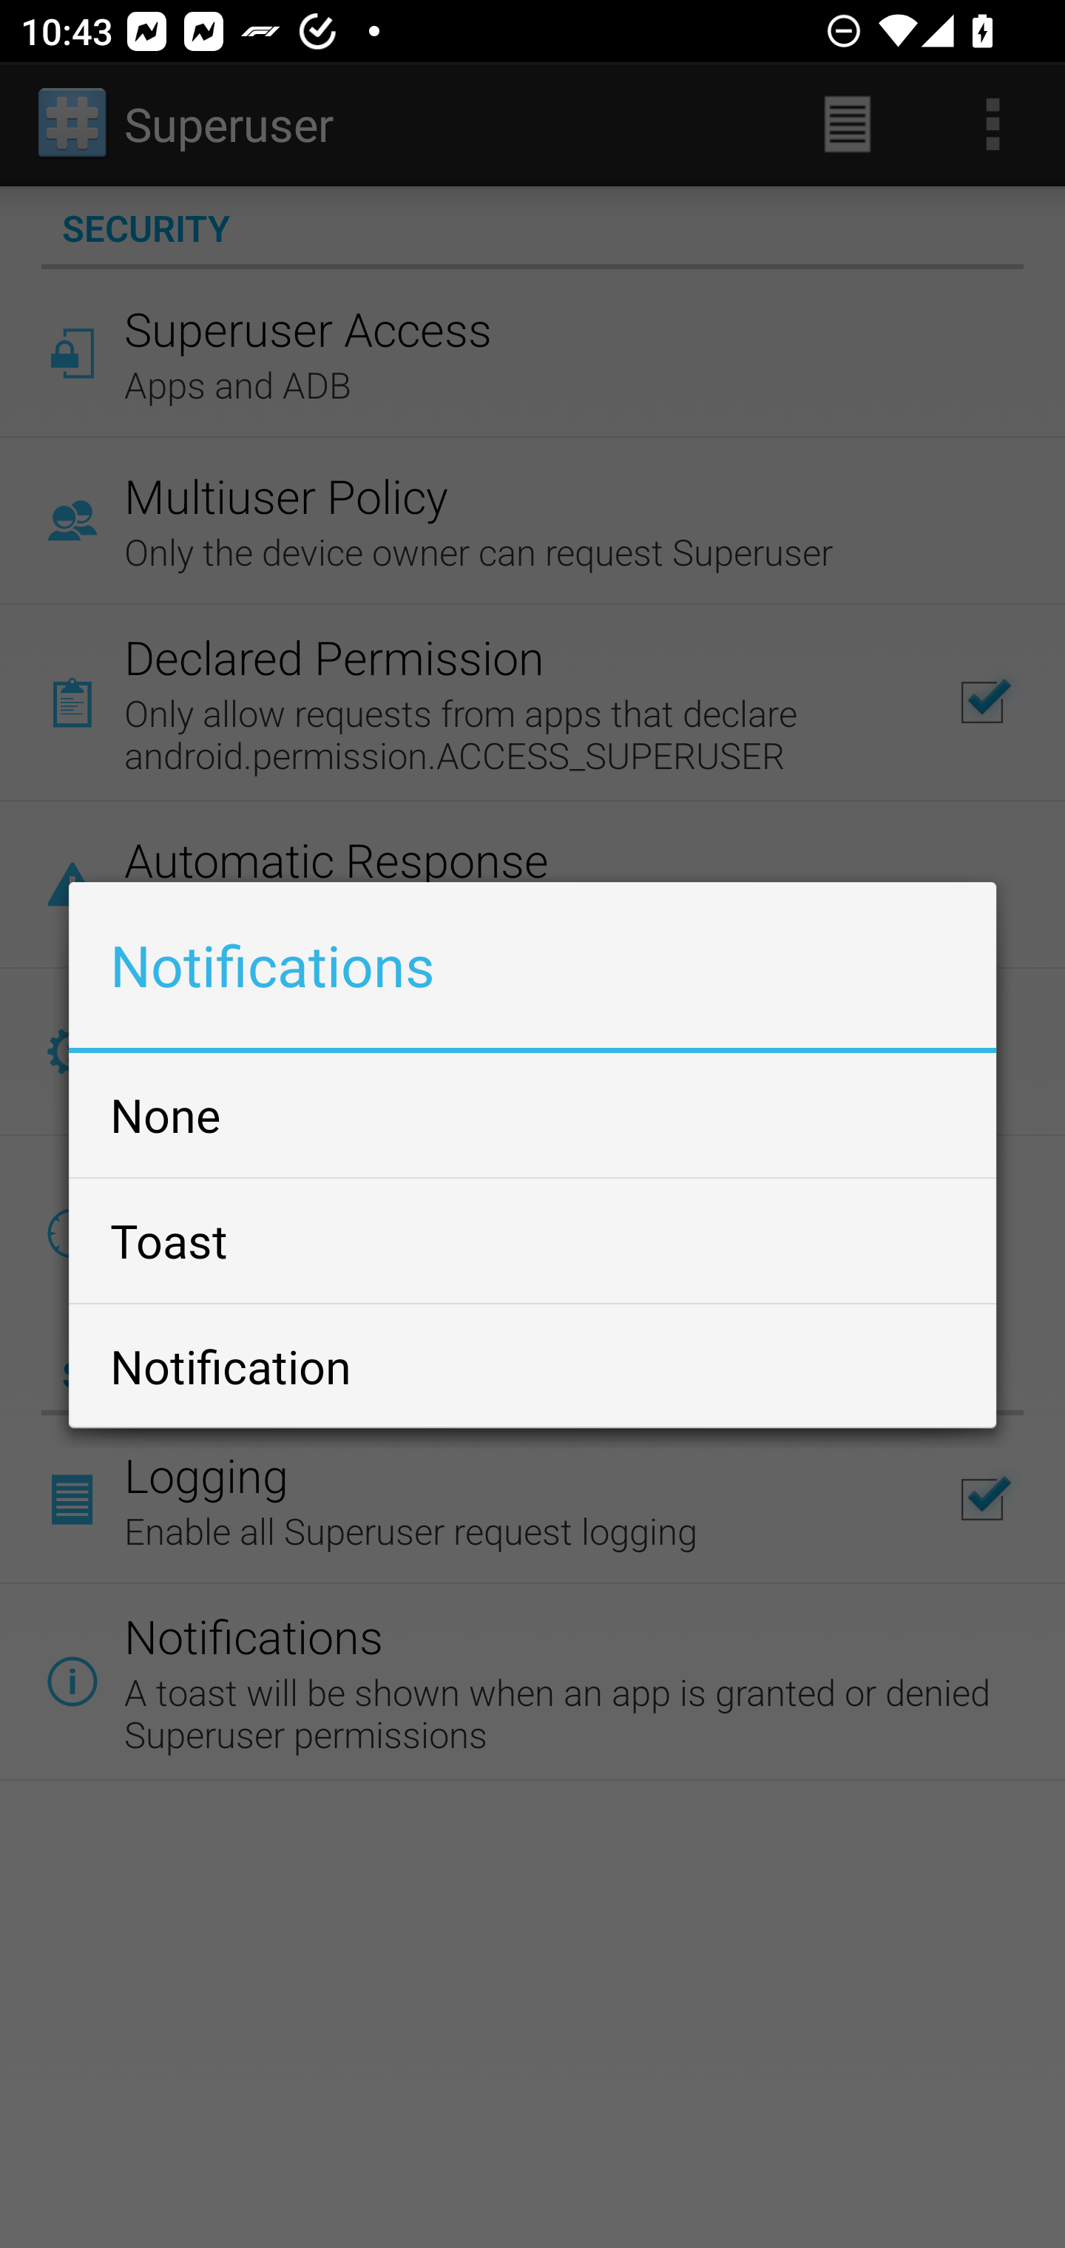  What do you see at coordinates (532, 1241) in the screenshot?
I see `Toast` at bounding box center [532, 1241].